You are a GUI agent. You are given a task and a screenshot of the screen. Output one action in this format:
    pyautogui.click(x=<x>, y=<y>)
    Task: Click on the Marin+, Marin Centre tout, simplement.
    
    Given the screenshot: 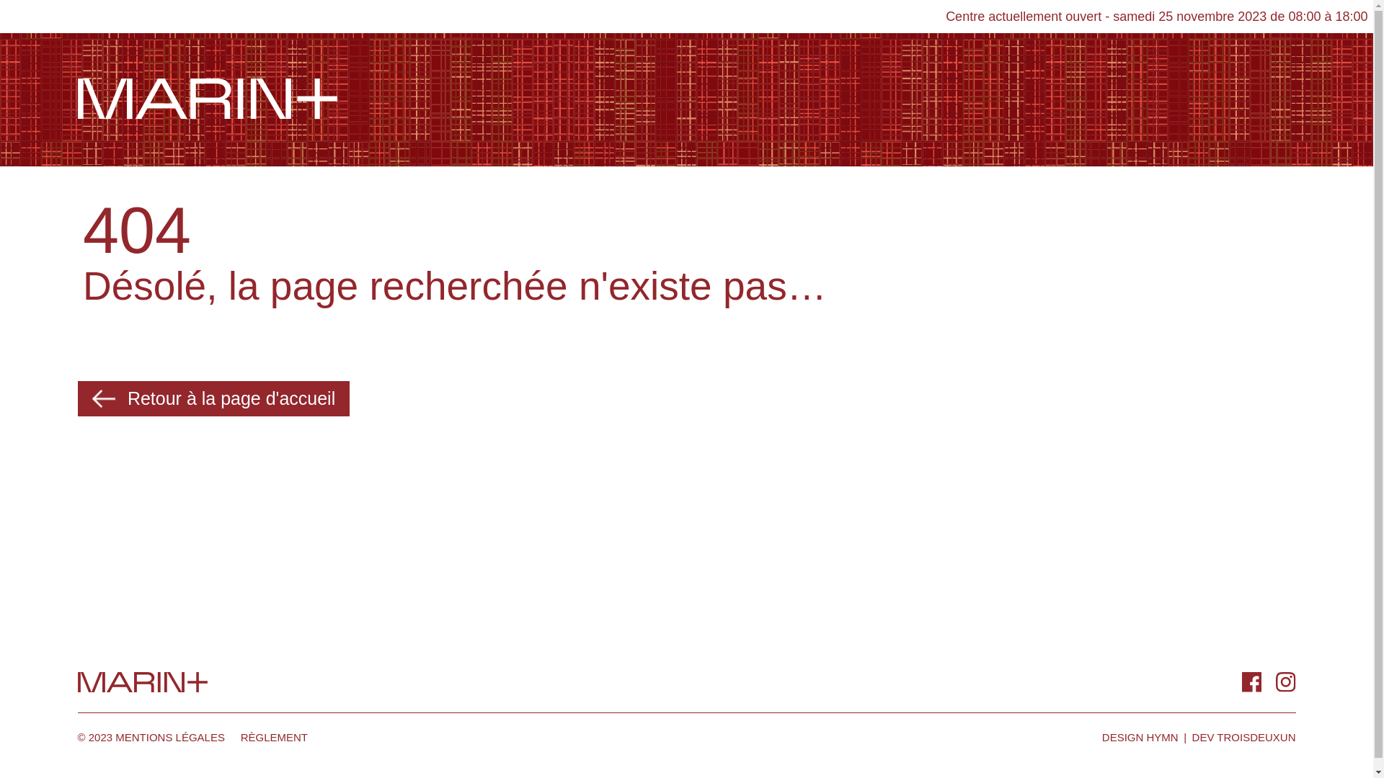 What is the action you would take?
    pyautogui.click(x=208, y=101)
    